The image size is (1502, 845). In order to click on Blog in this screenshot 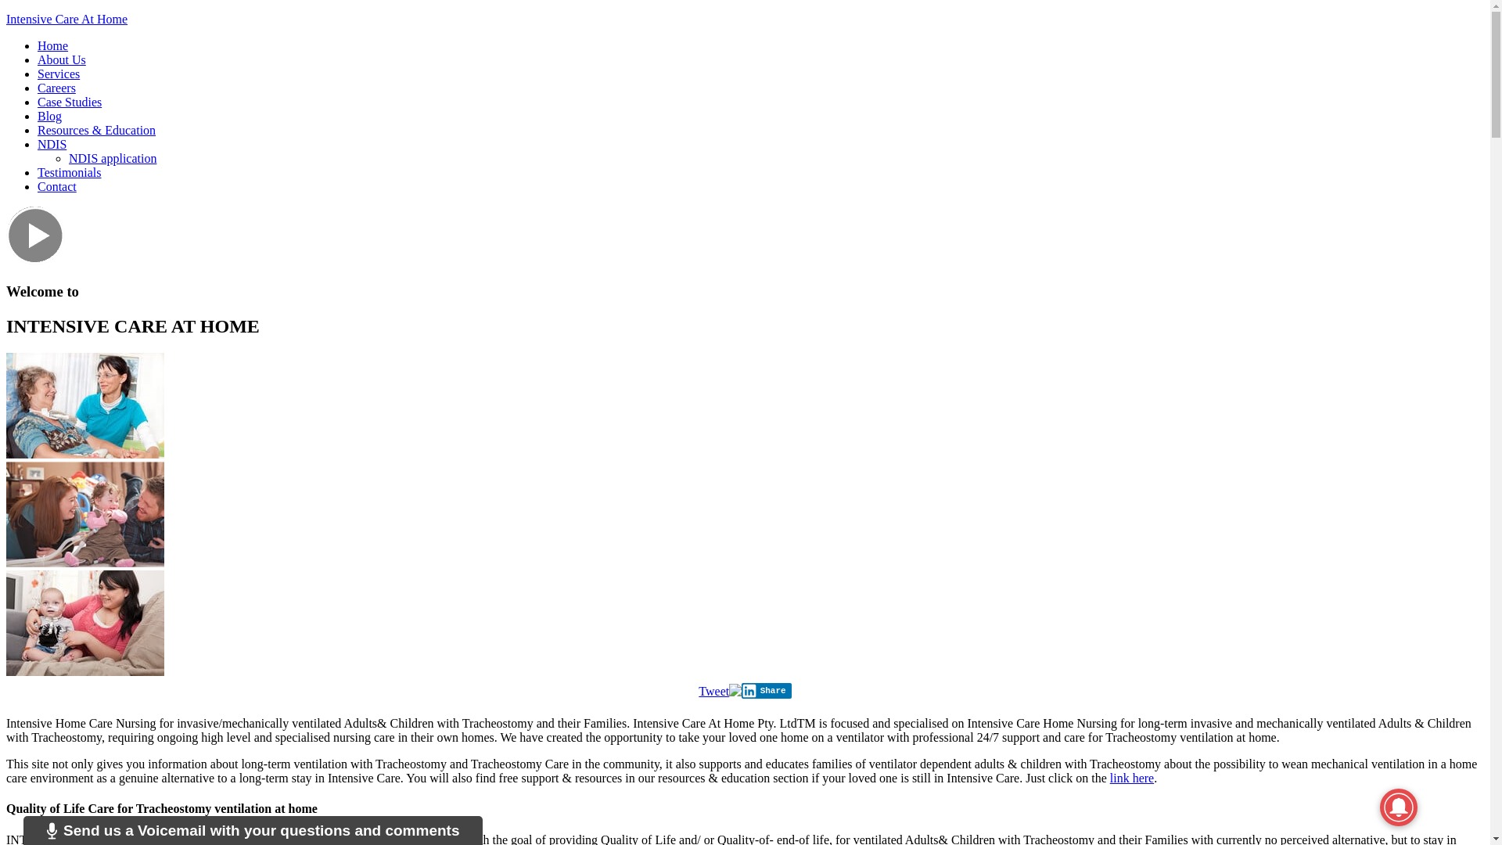, I will do `click(50, 116)`.